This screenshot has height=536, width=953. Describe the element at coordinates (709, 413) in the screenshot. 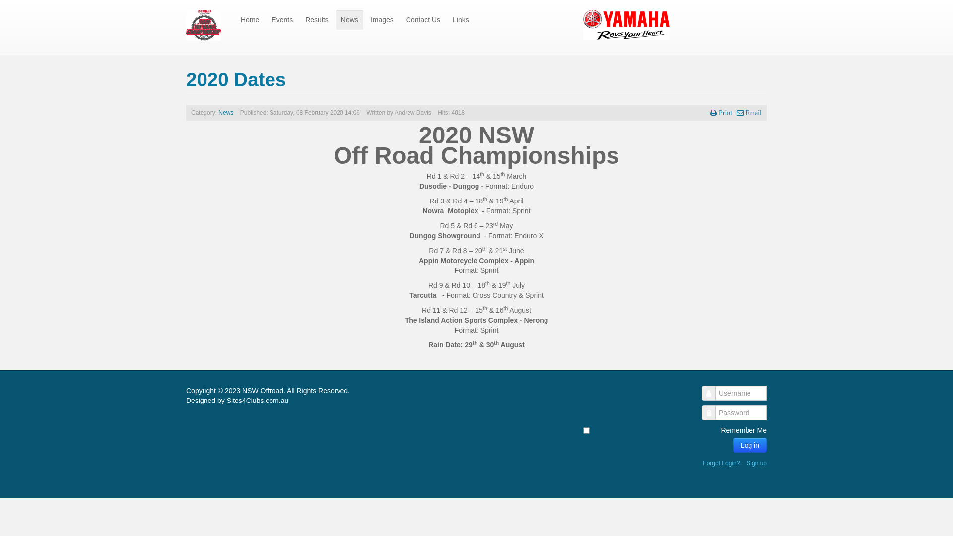

I see `Password` at that location.